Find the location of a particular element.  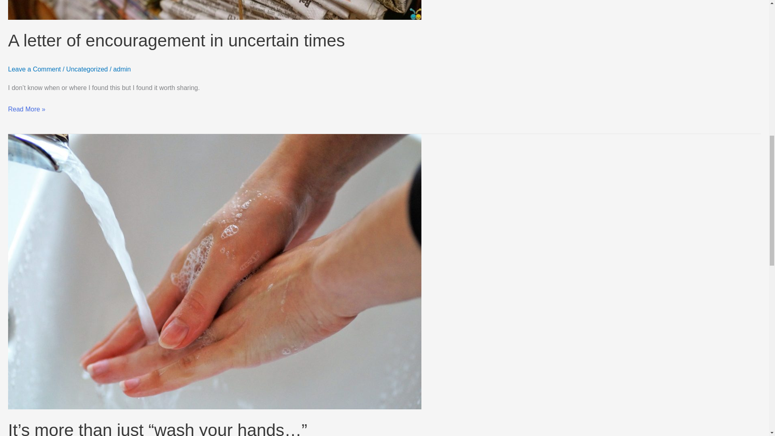

Uncategorized is located at coordinates (86, 69).